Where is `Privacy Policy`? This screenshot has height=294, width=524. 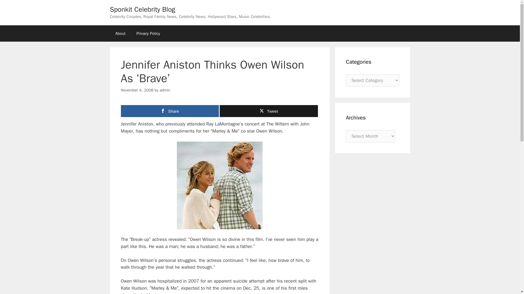
Privacy Policy is located at coordinates (148, 33).